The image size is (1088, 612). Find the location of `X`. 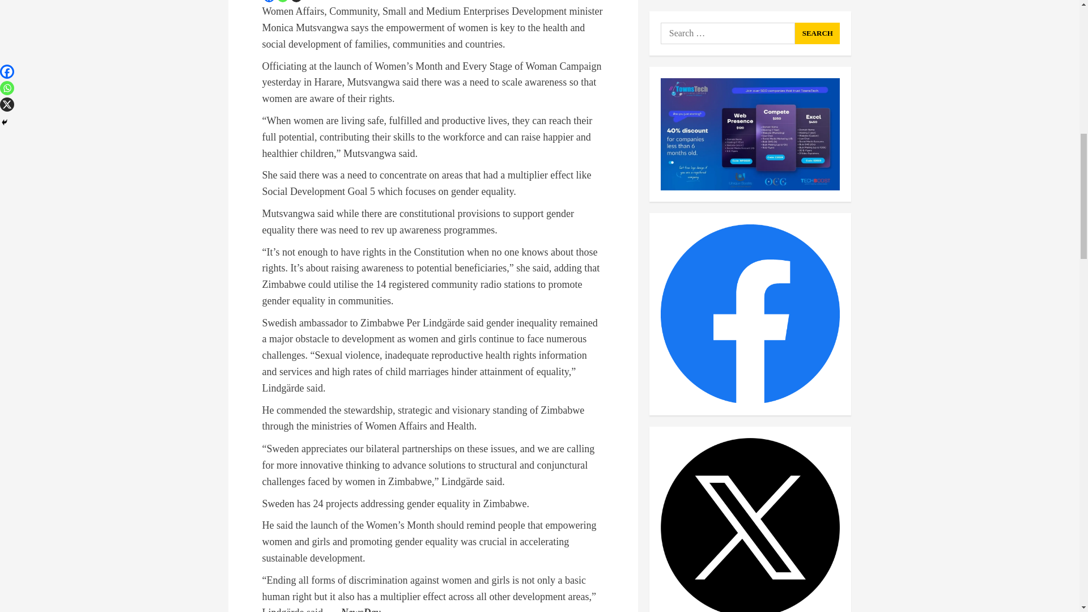

X is located at coordinates (296, 1).